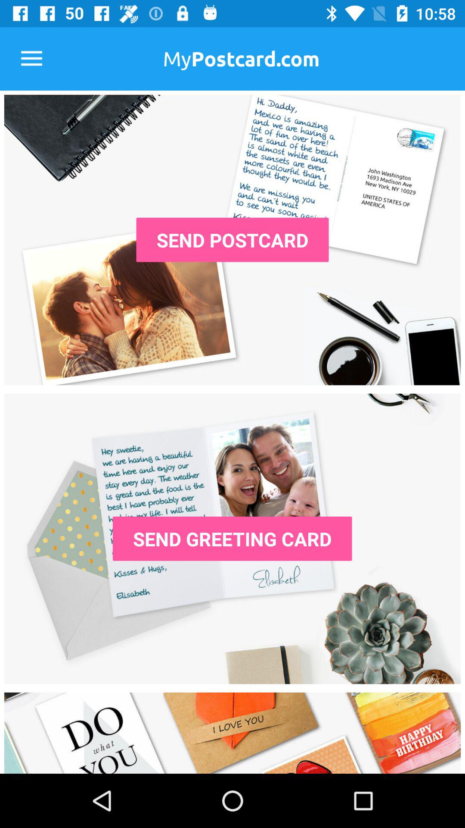 The image size is (465, 828). Describe the element at coordinates (232, 240) in the screenshot. I see `send postcard` at that location.